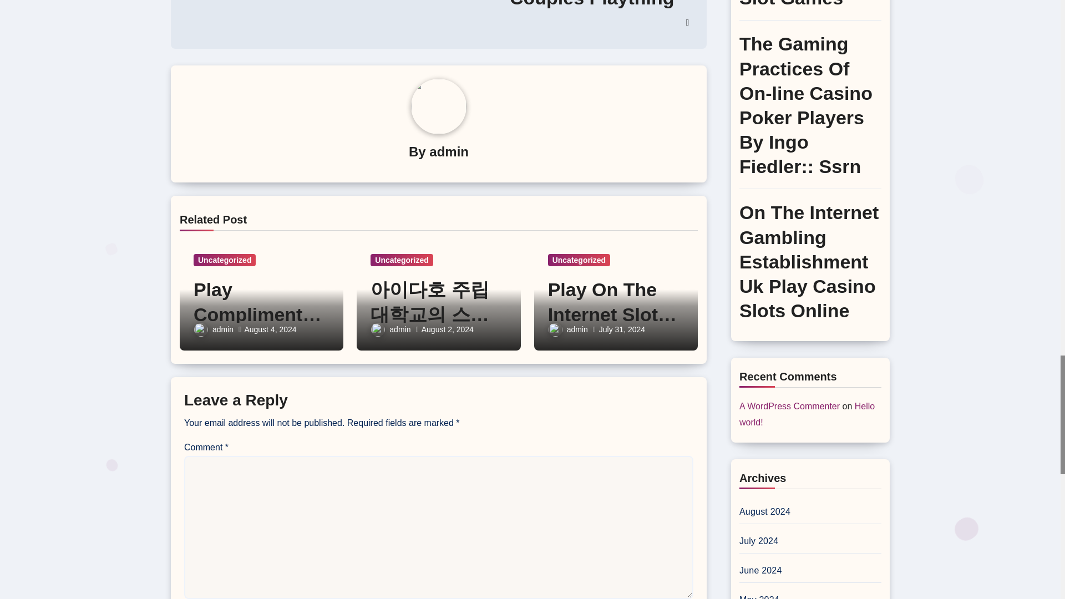 The image size is (1065, 599). Describe the element at coordinates (224, 260) in the screenshot. I see `Uncategorized` at that location.